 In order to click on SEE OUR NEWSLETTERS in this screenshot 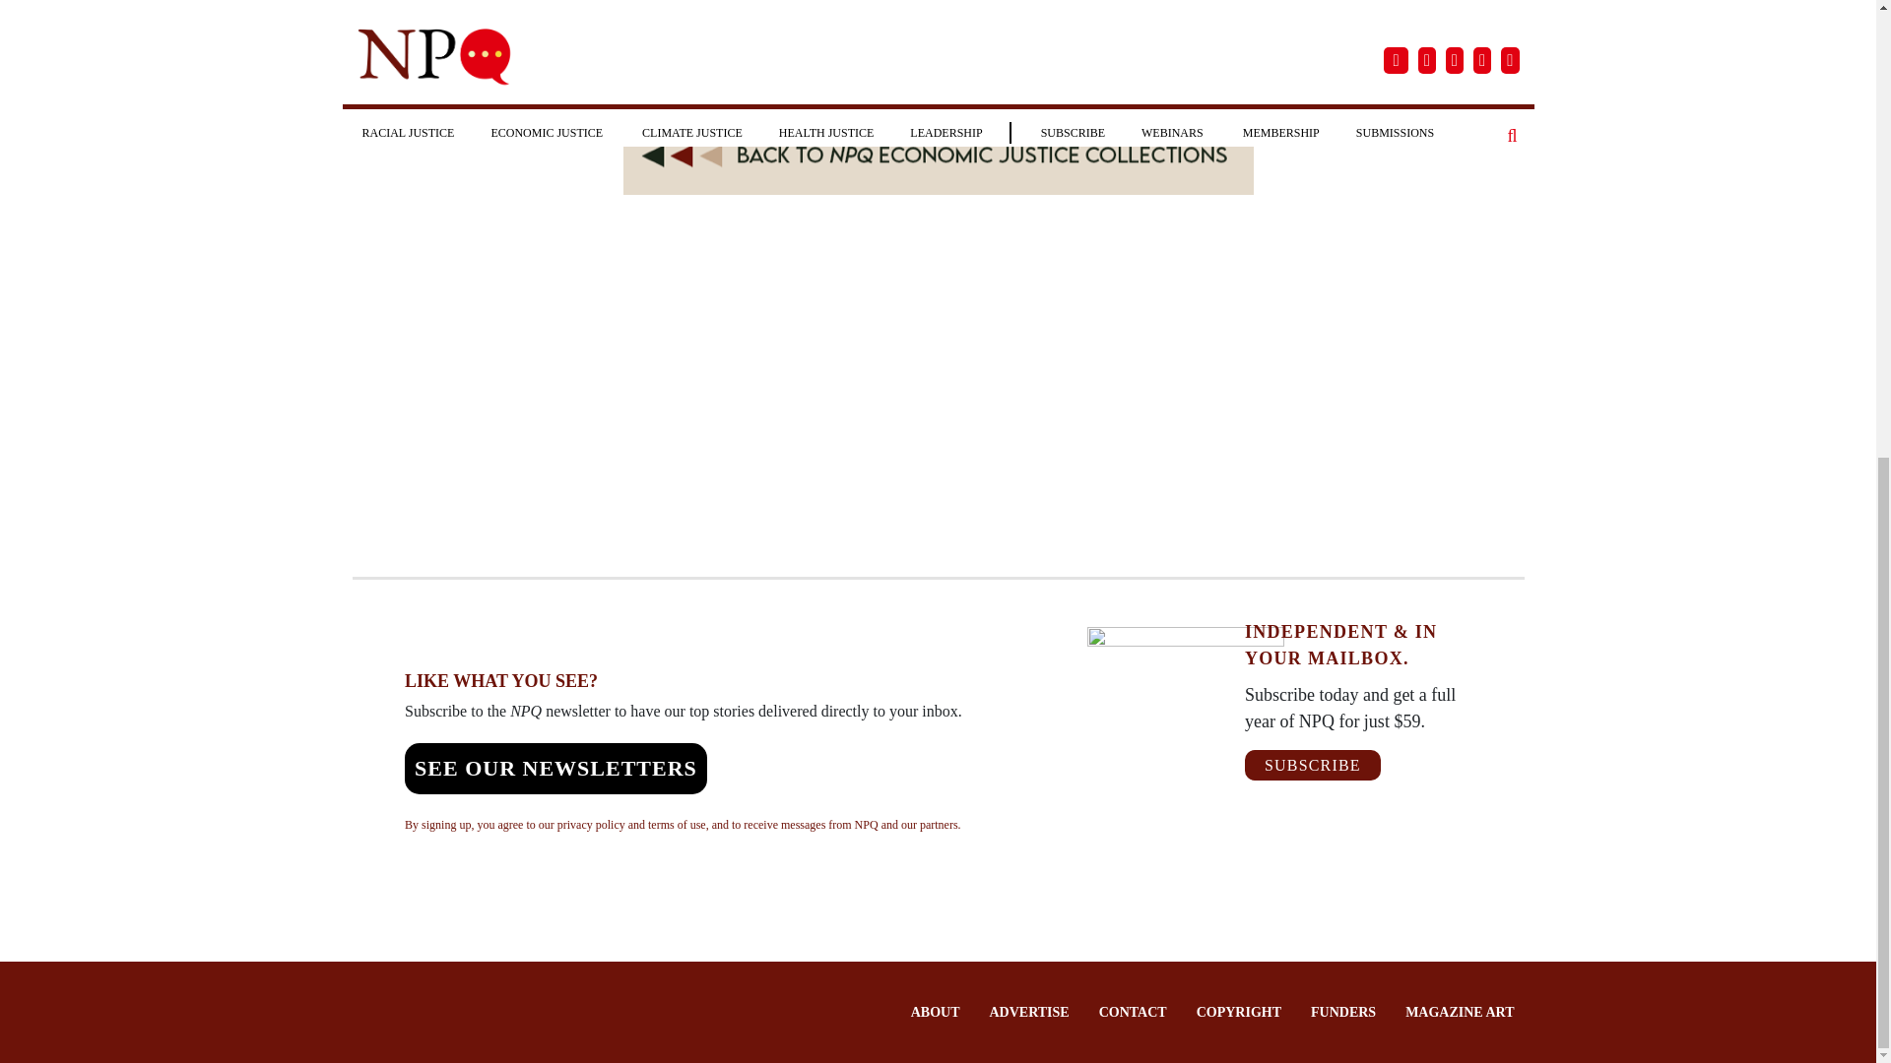, I will do `click(555, 768)`.